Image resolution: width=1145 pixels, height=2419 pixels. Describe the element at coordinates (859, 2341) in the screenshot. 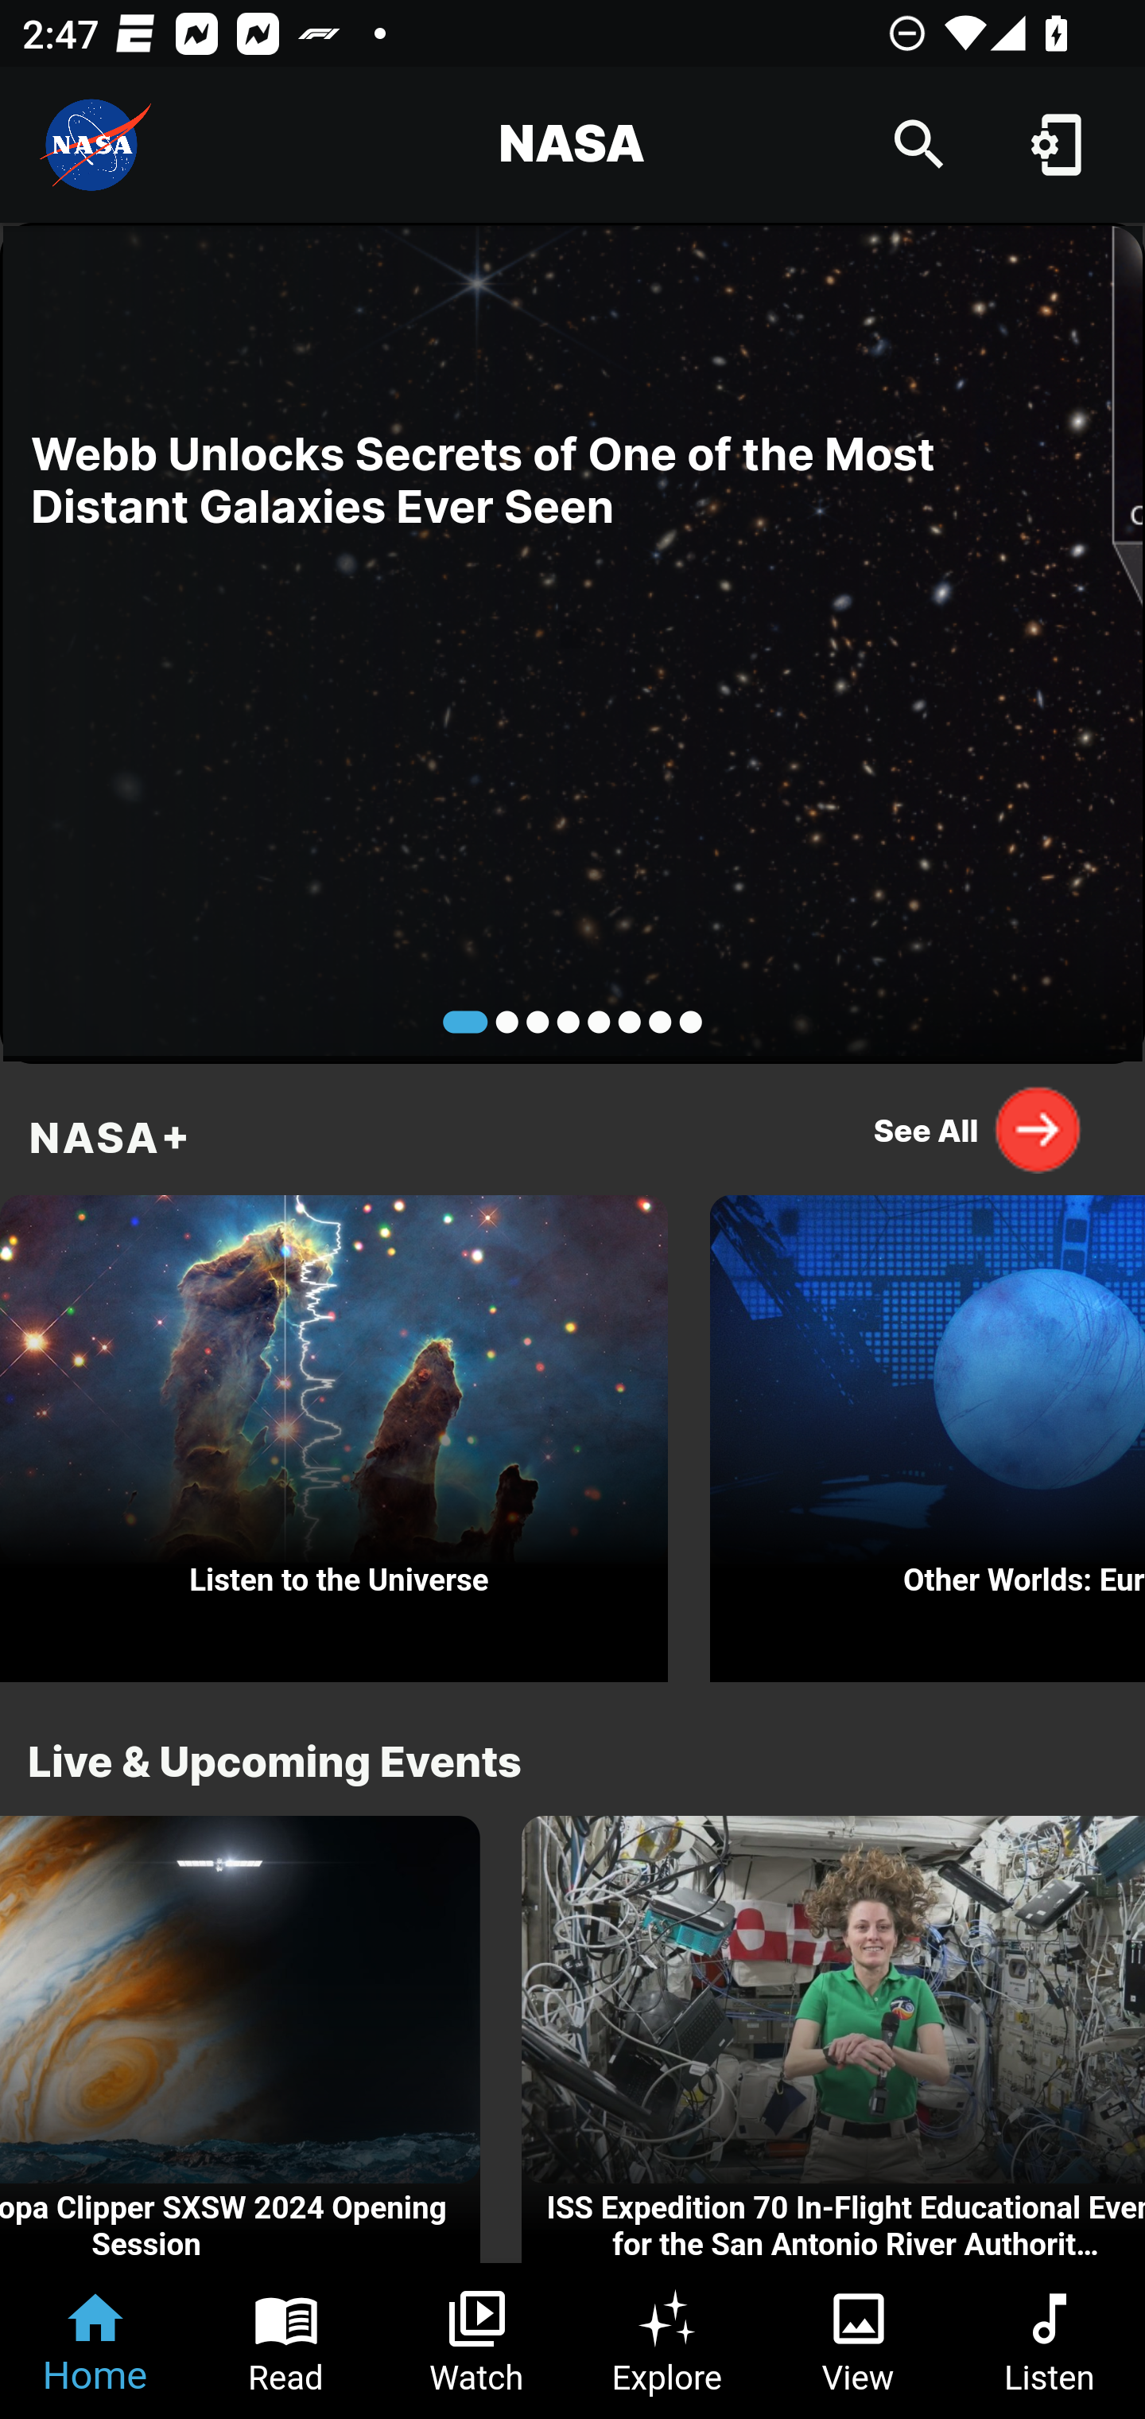

I see `View
Tab 5 of 6` at that location.